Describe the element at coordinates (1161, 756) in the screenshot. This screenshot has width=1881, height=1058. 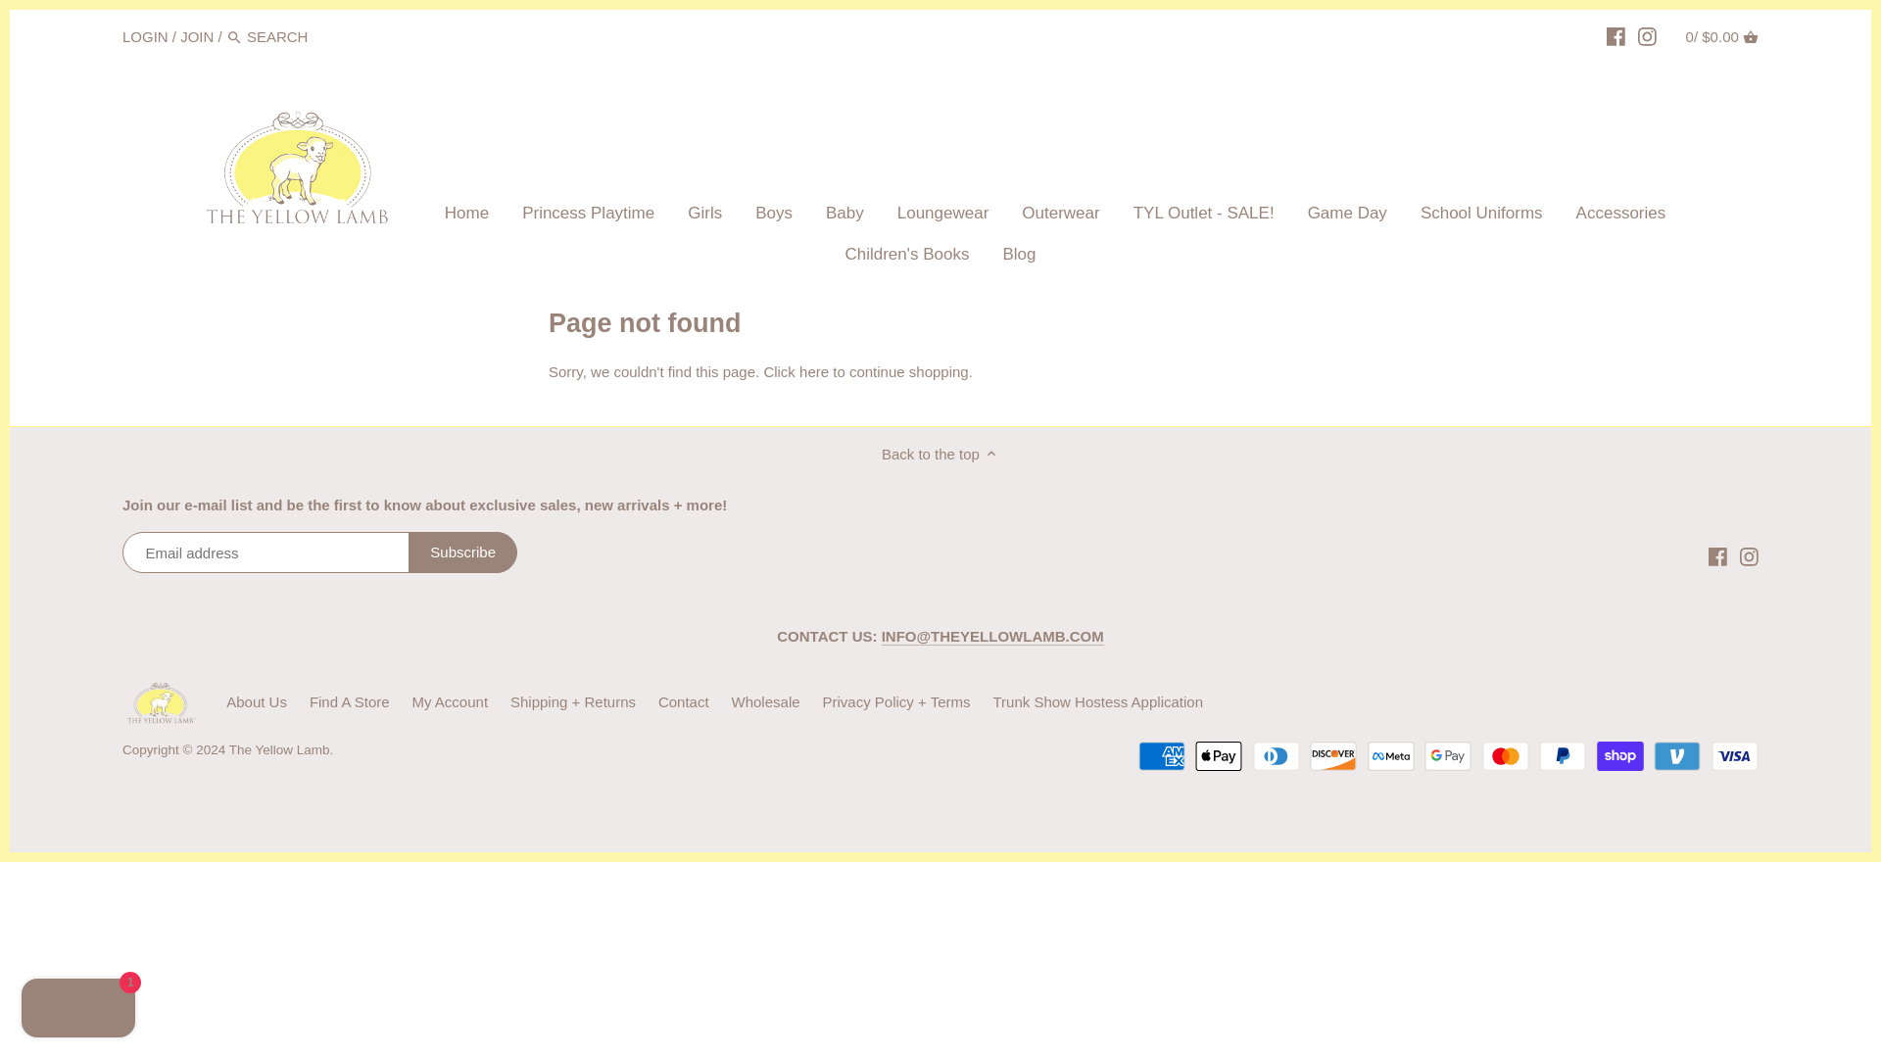
I see `American Express` at that location.